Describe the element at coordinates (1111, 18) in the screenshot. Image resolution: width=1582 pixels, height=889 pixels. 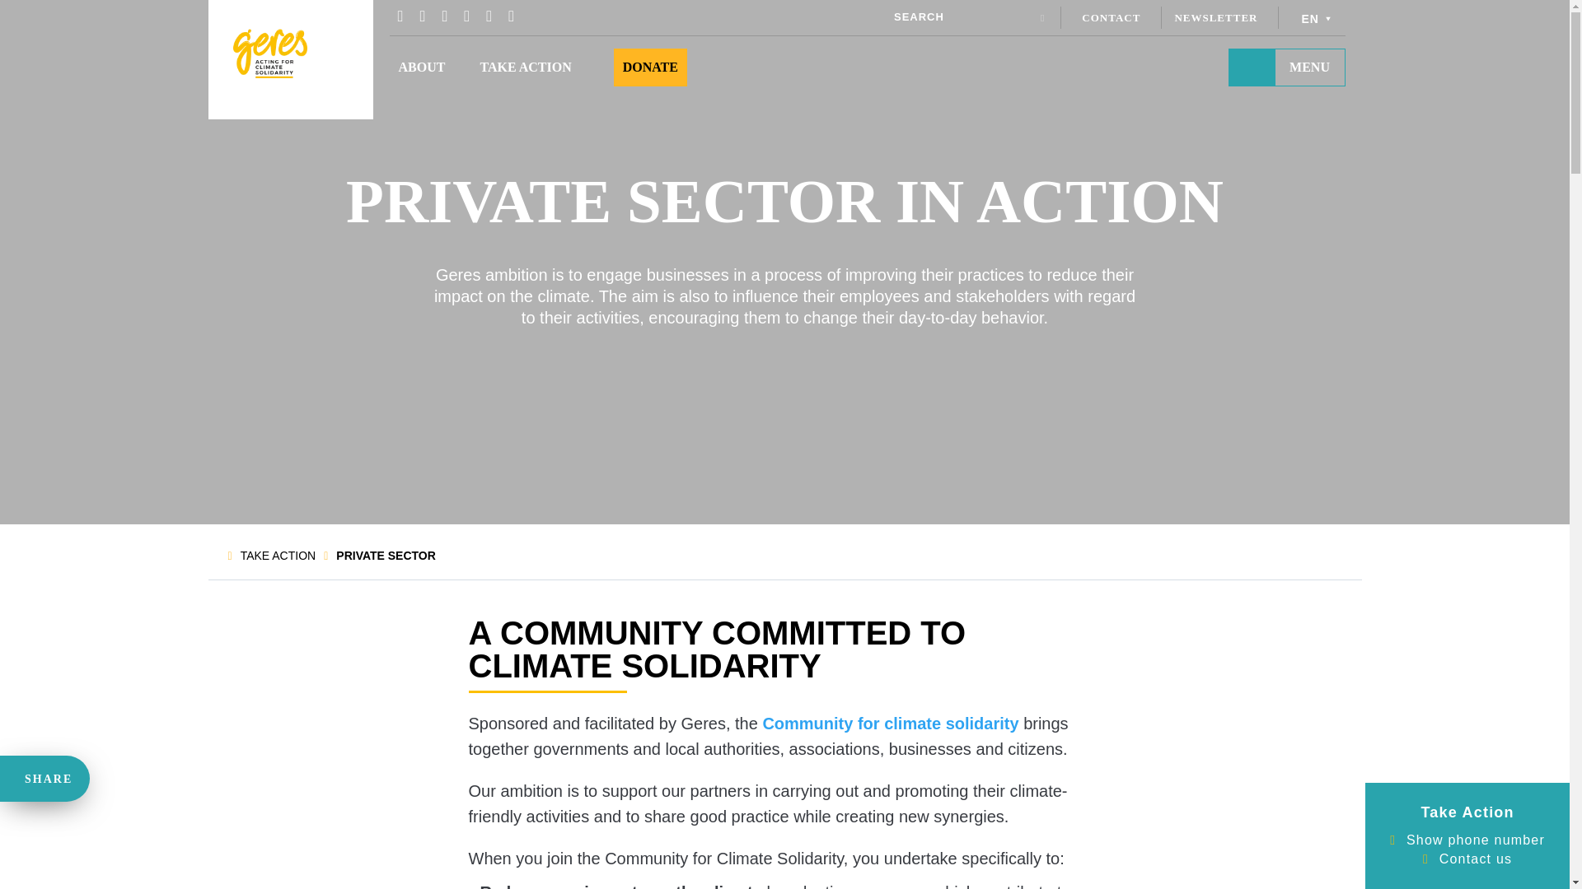
I see `CONTACT` at that location.